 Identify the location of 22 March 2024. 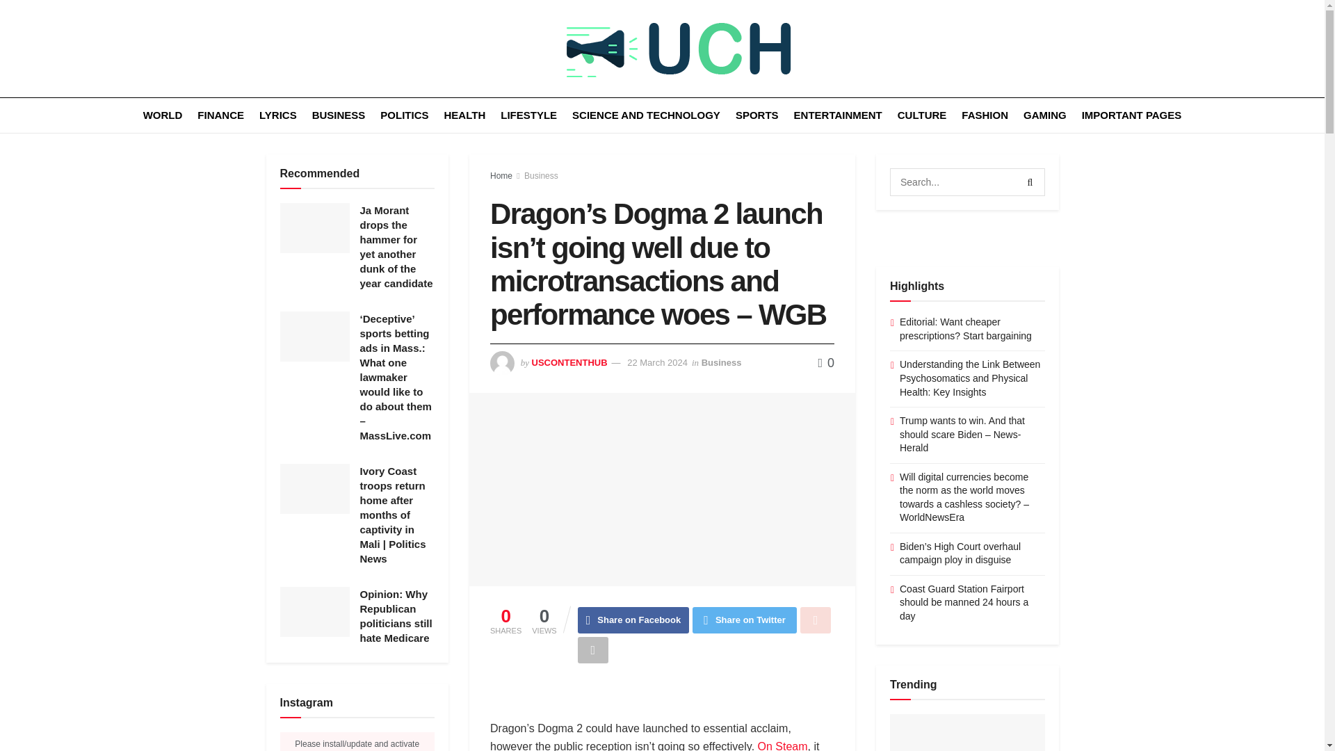
(657, 363).